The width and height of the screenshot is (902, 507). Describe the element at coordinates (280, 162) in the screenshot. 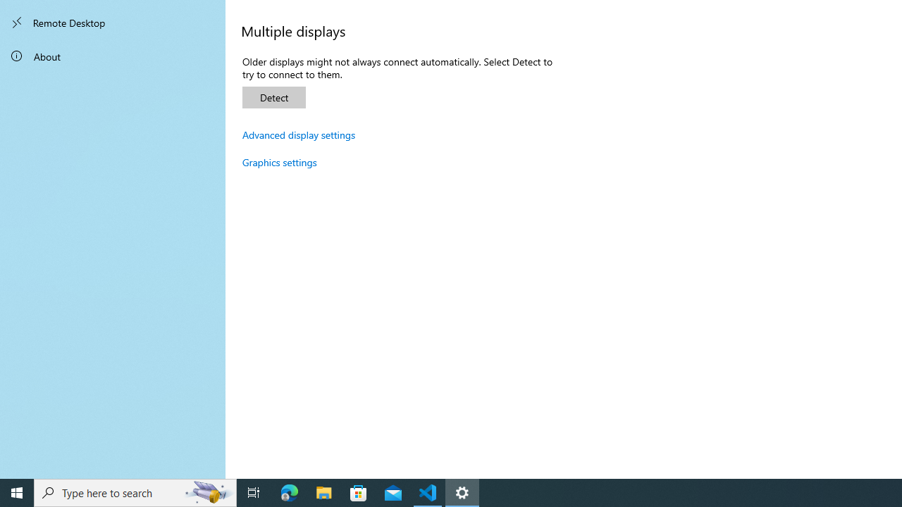

I see `Graphics settings` at that location.